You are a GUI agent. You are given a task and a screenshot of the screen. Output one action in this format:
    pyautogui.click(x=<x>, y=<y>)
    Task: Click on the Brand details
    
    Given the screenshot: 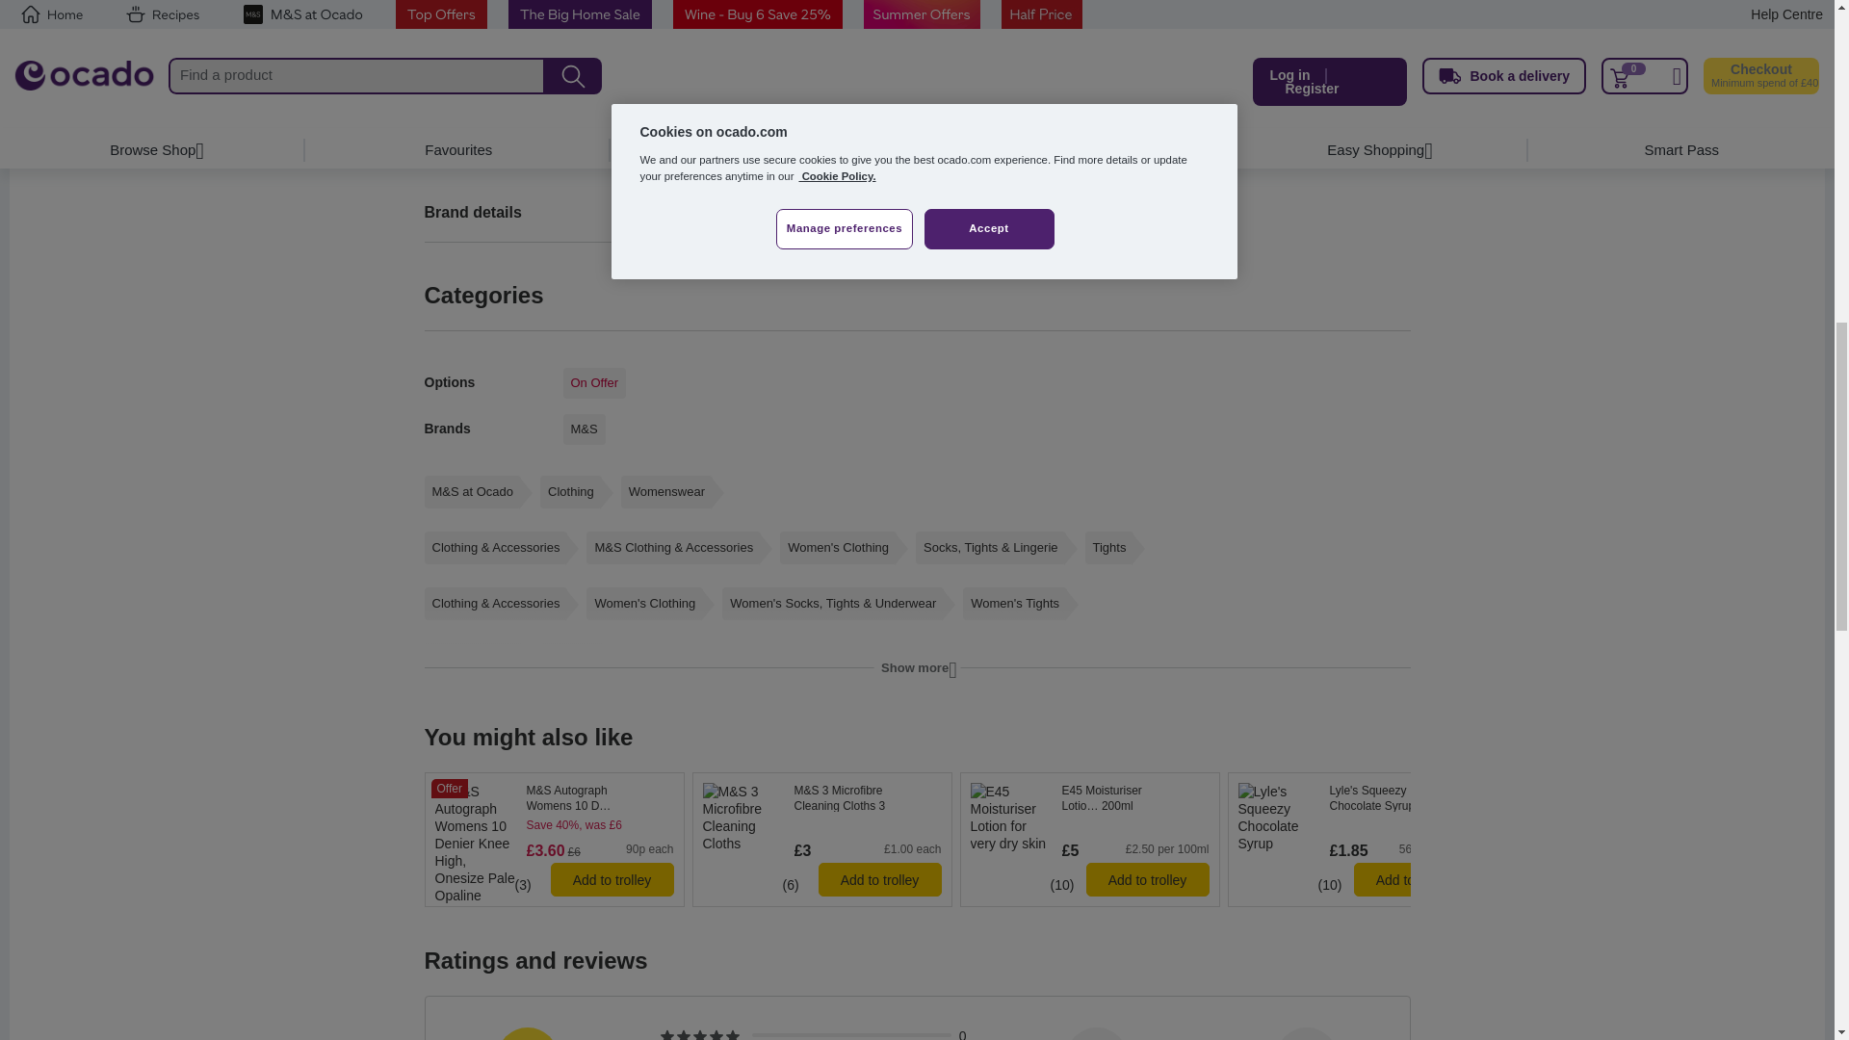 What is the action you would take?
    pyautogui.click(x=663, y=211)
    